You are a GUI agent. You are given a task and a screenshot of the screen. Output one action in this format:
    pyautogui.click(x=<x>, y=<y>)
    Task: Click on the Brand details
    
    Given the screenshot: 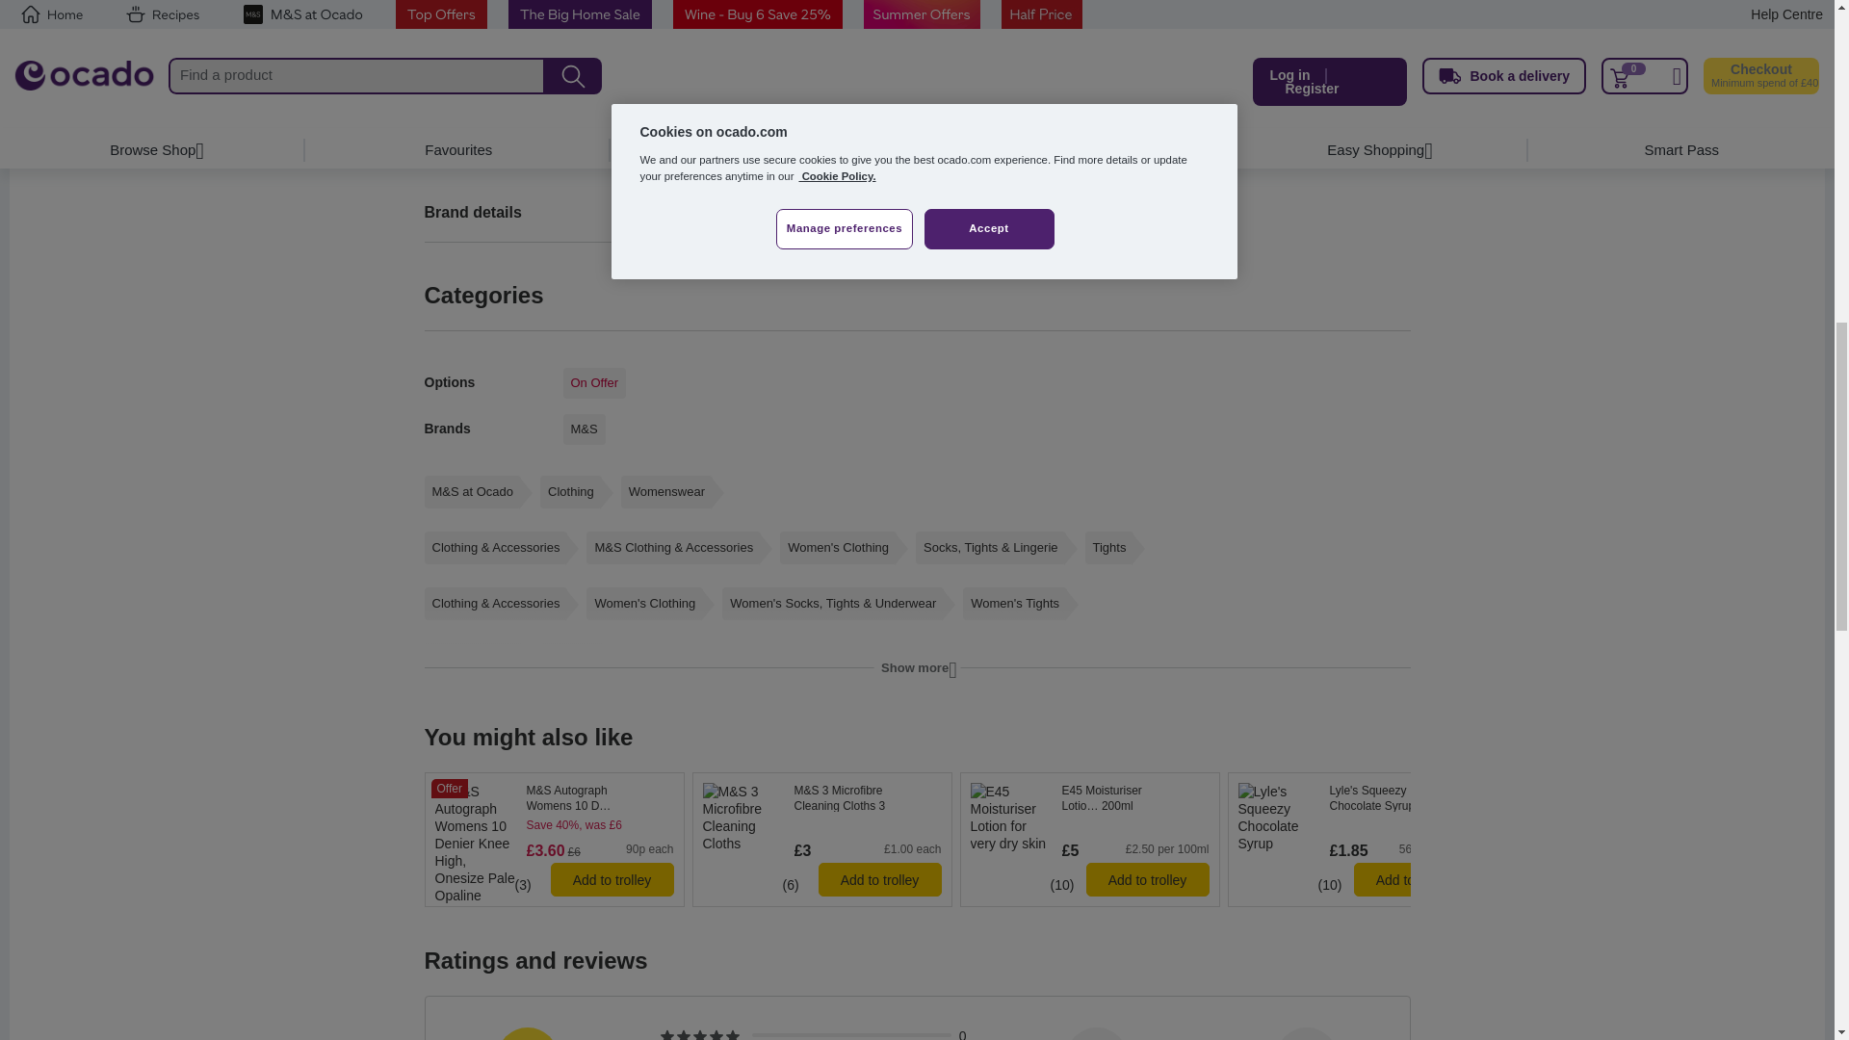 What is the action you would take?
    pyautogui.click(x=663, y=211)
    